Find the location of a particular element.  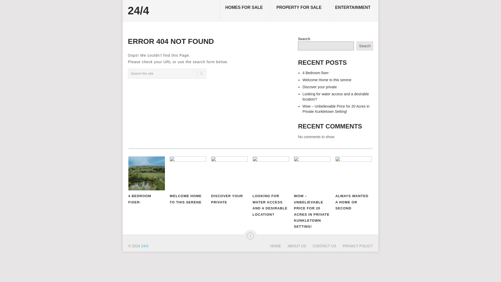

ALWAYS WANTED A HOME OR SECOND is located at coordinates (353, 173).